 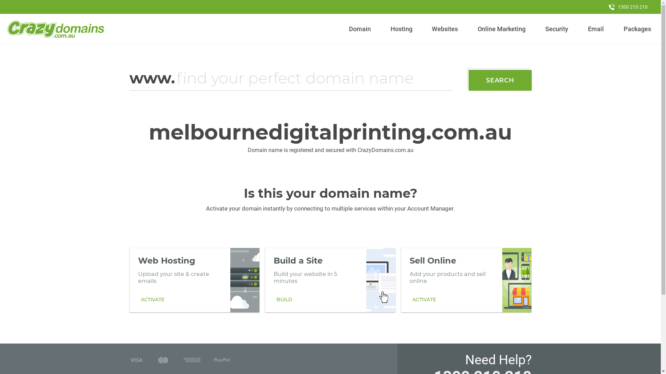 I want to click on Build a Site
Build your website in 5 minutes
BUILD, so click(x=330, y=280).